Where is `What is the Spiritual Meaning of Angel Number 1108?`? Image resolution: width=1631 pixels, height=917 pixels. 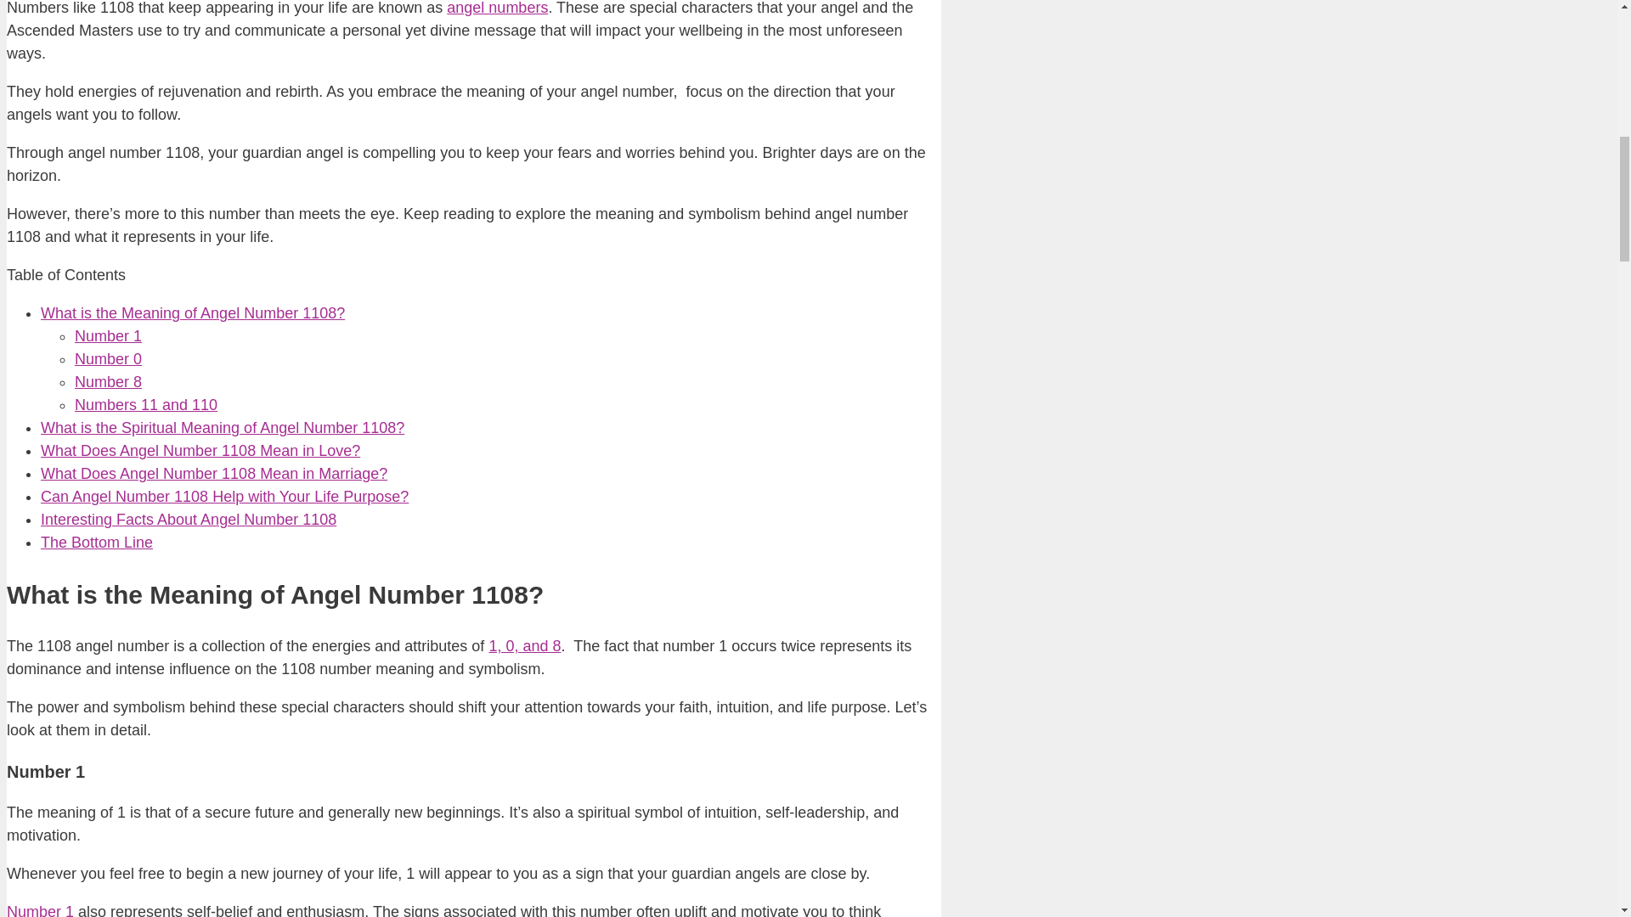
What is the Spiritual Meaning of Angel Number 1108? is located at coordinates (223, 428).